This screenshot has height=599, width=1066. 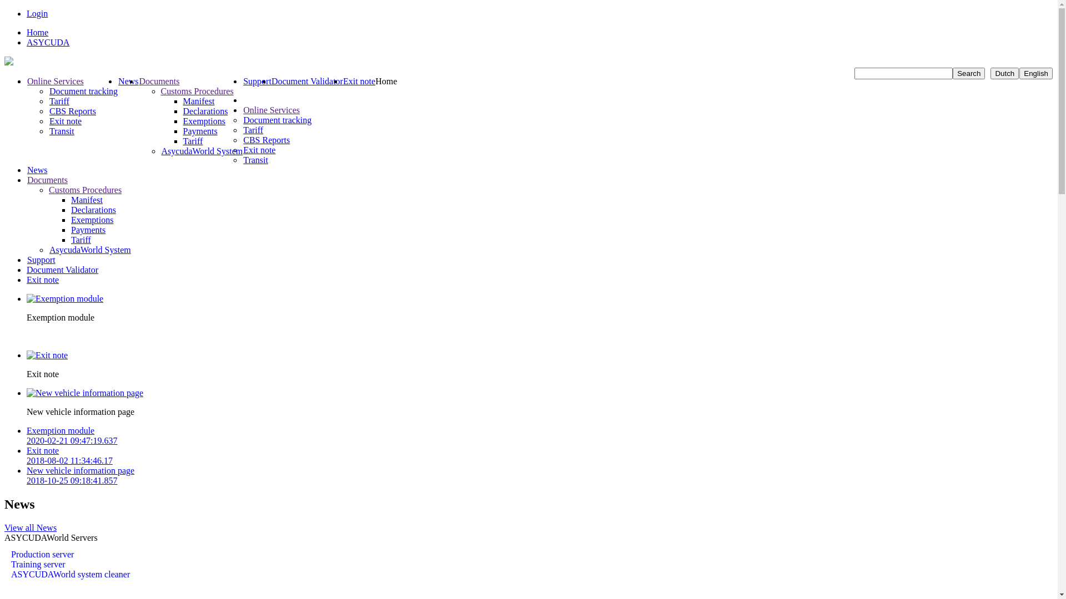 What do you see at coordinates (62, 270) in the screenshot?
I see `Document Validator` at bounding box center [62, 270].